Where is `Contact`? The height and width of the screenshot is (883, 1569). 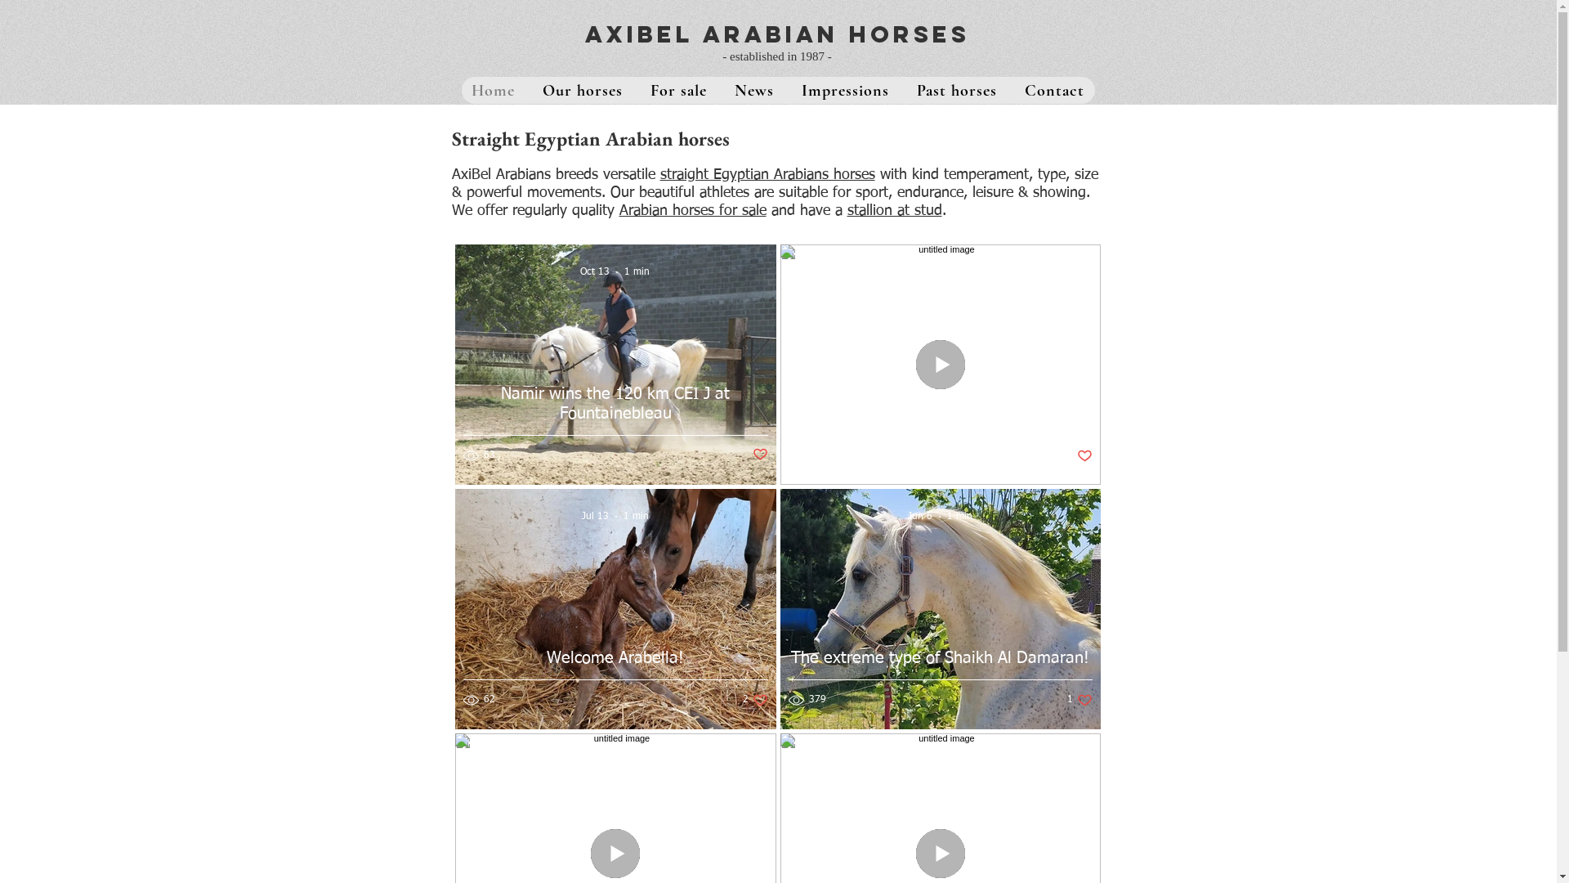 Contact is located at coordinates (1054, 90).